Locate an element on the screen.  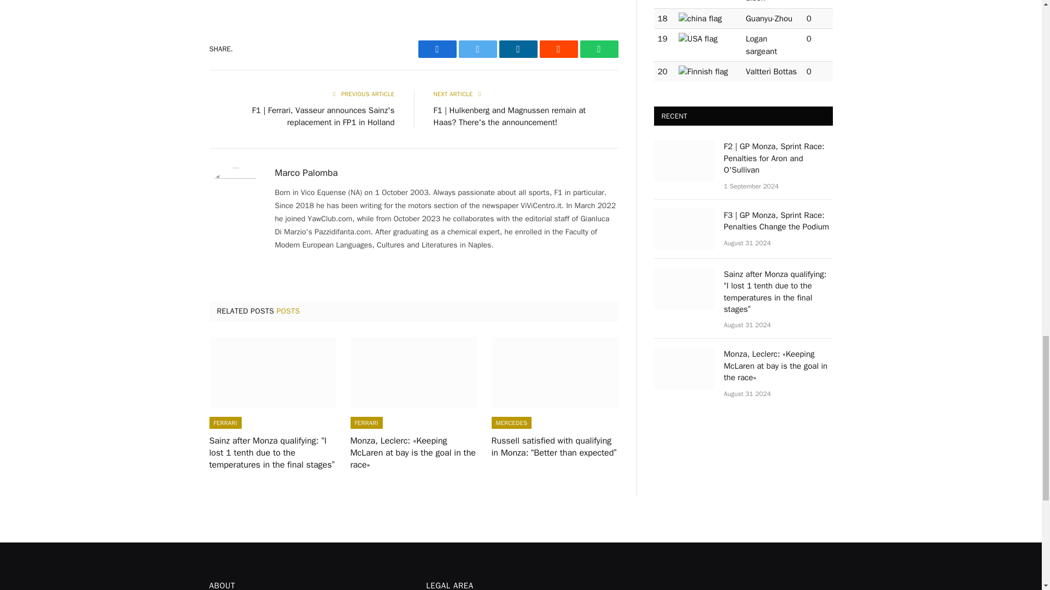
Share on Facebook is located at coordinates (436, 49).